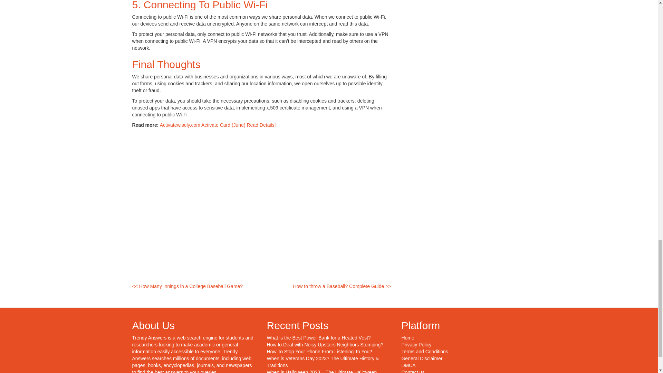 The image size is (663, 373). I want to click on What is the Best Power Bank for a Heated Vest?, so click(318, 338).